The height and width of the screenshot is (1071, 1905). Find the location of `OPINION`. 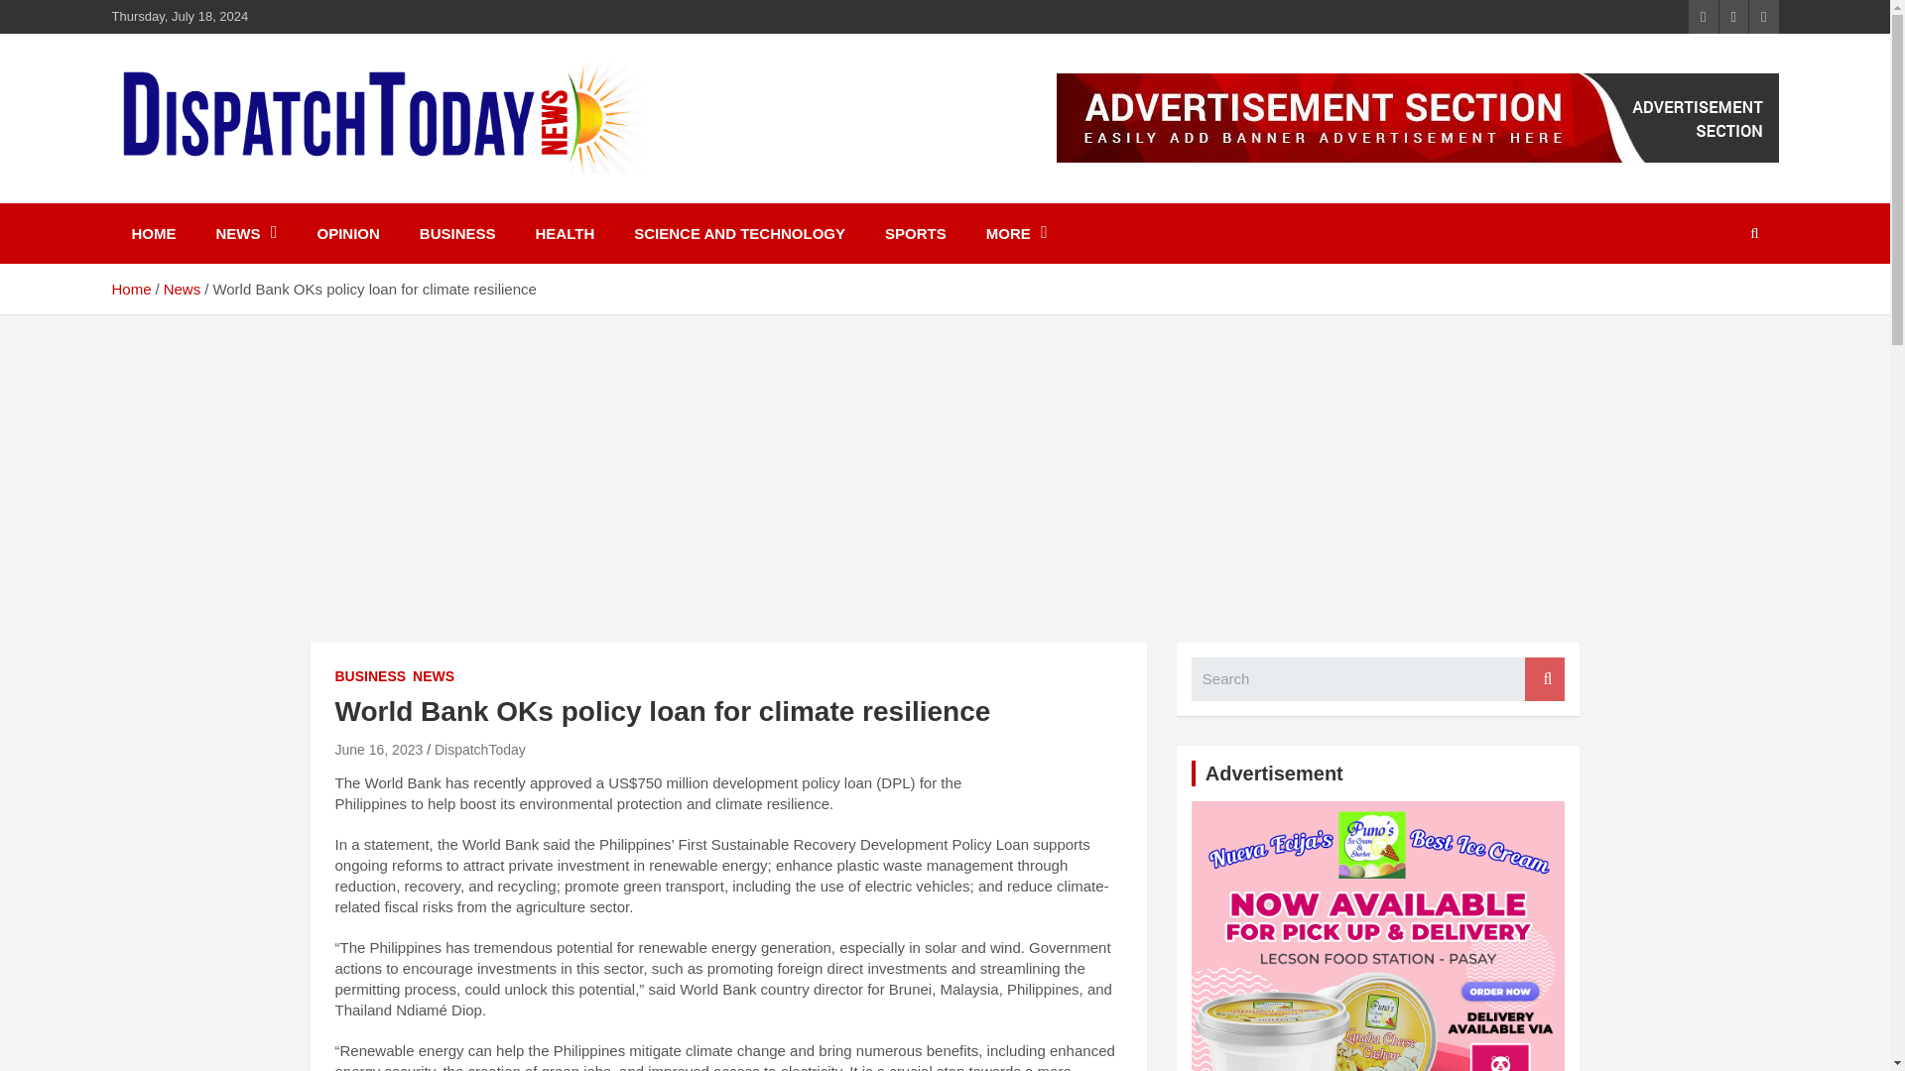

OPINION is located at coordinates (348, 233).